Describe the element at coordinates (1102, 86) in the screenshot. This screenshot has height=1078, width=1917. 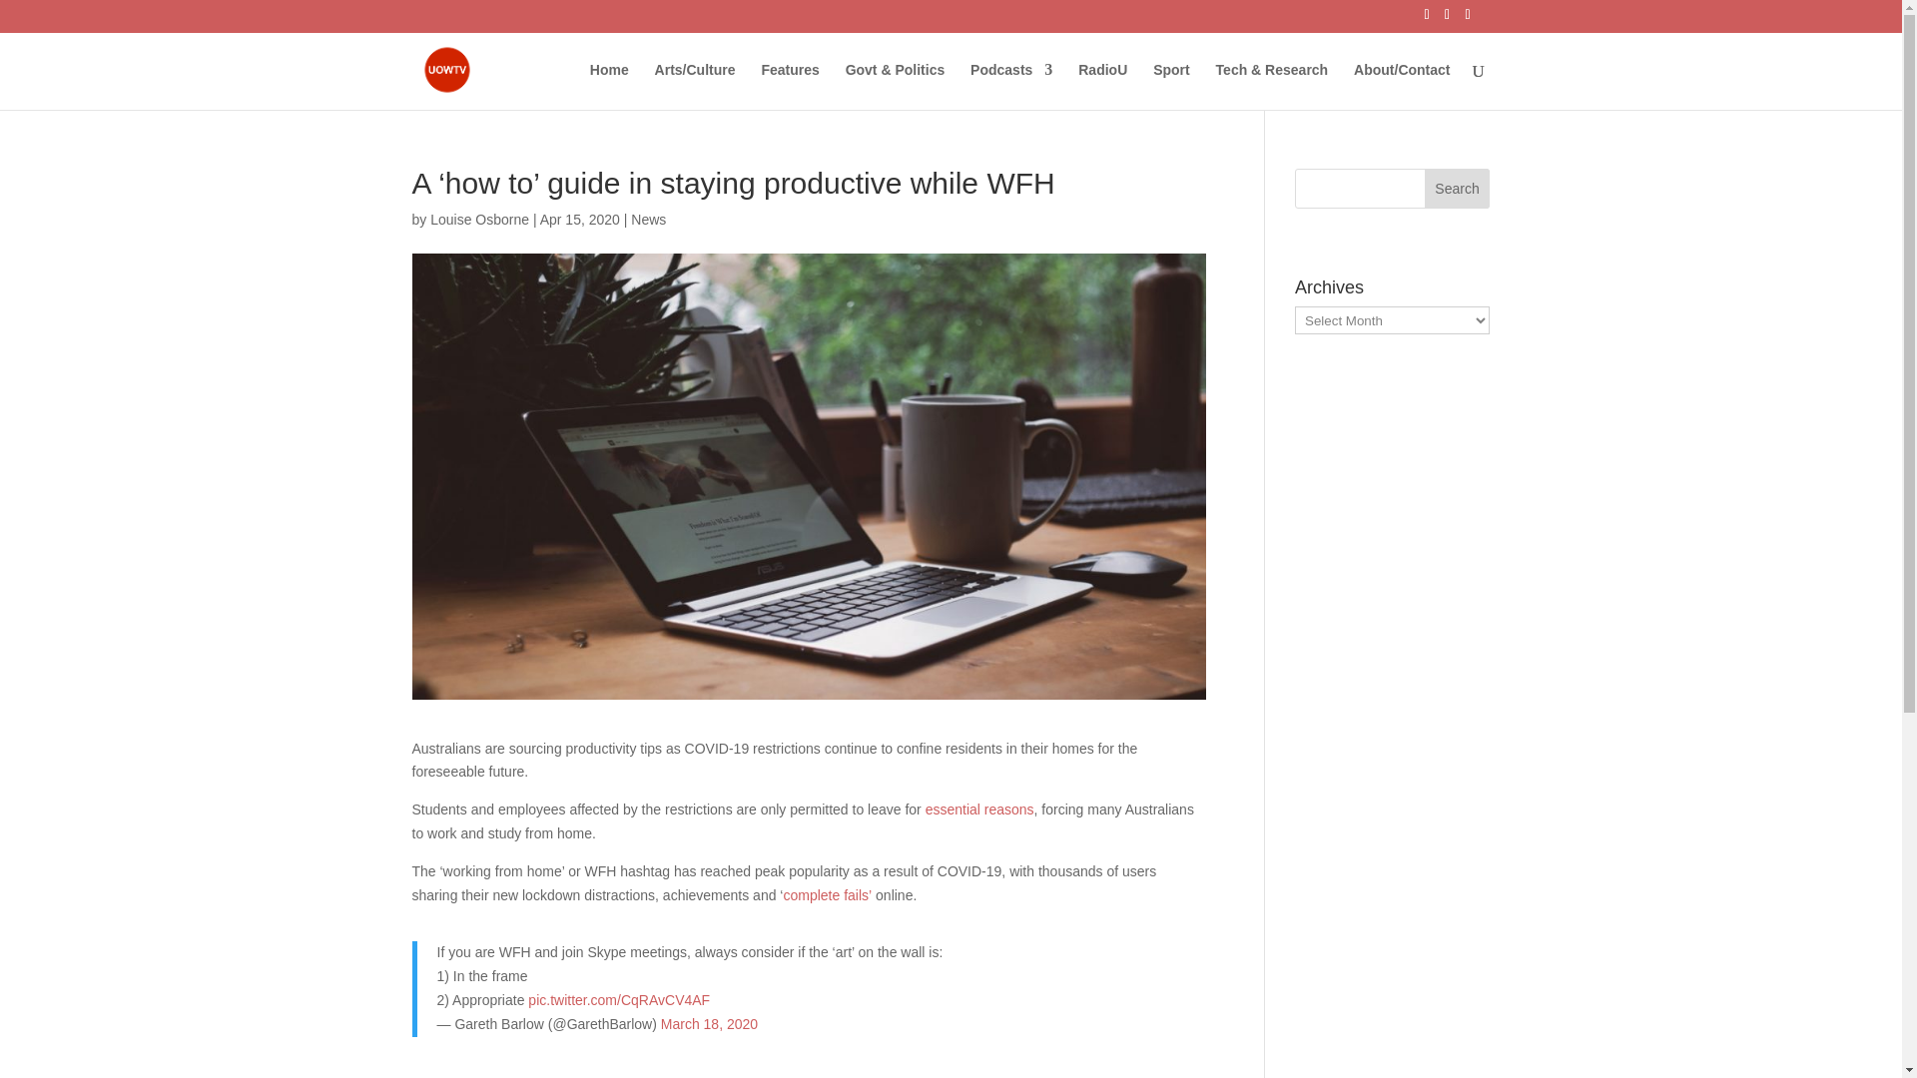
I see `RadioU` at that location.